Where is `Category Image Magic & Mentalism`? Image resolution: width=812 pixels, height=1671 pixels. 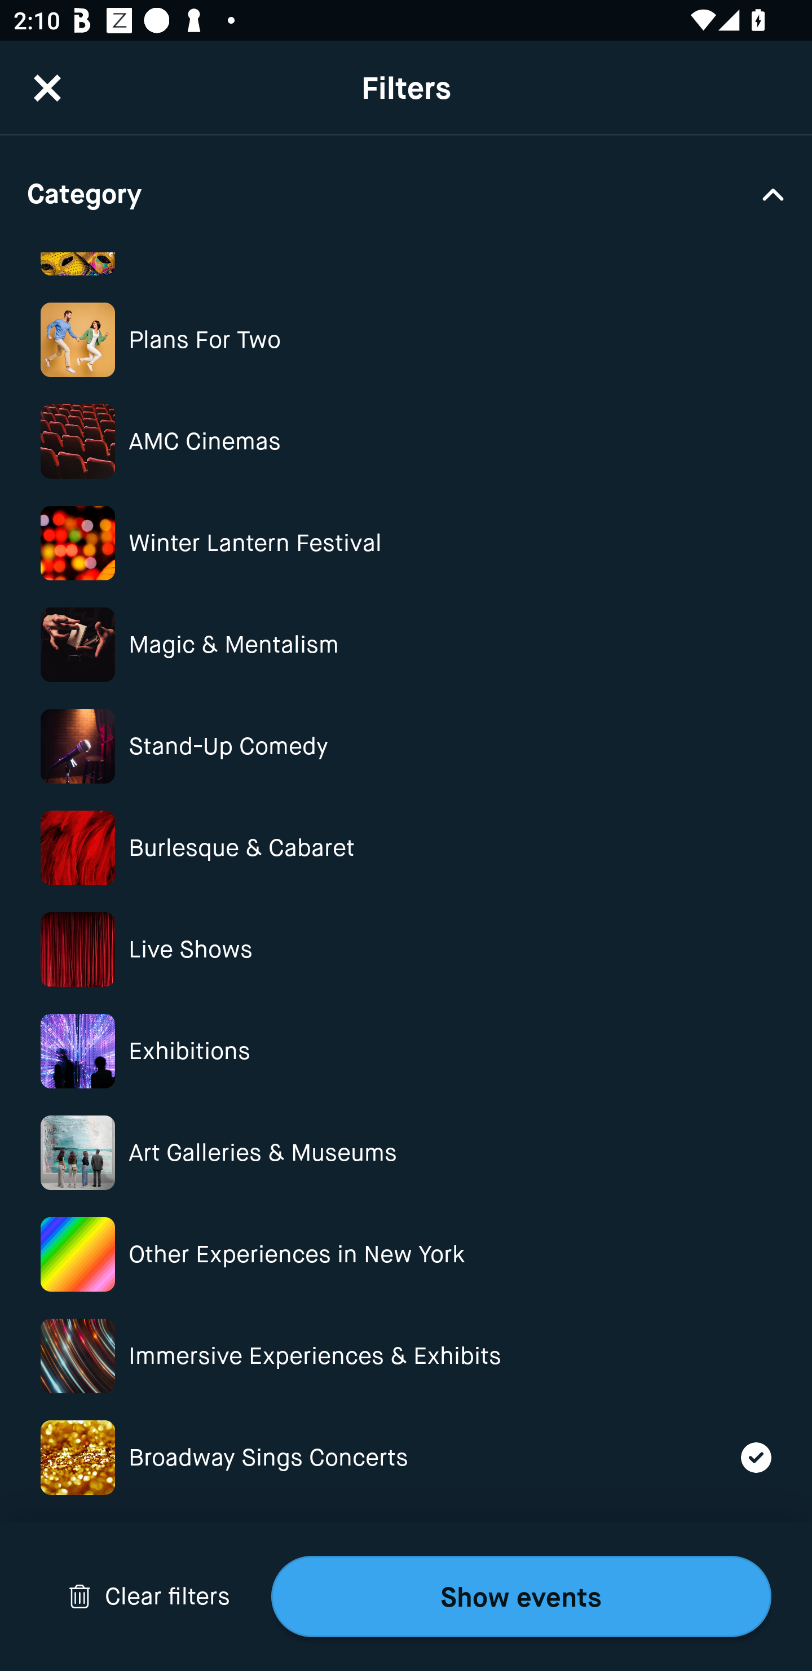 Category Image Magic & Mentalism is located at coordinates (406, 644).